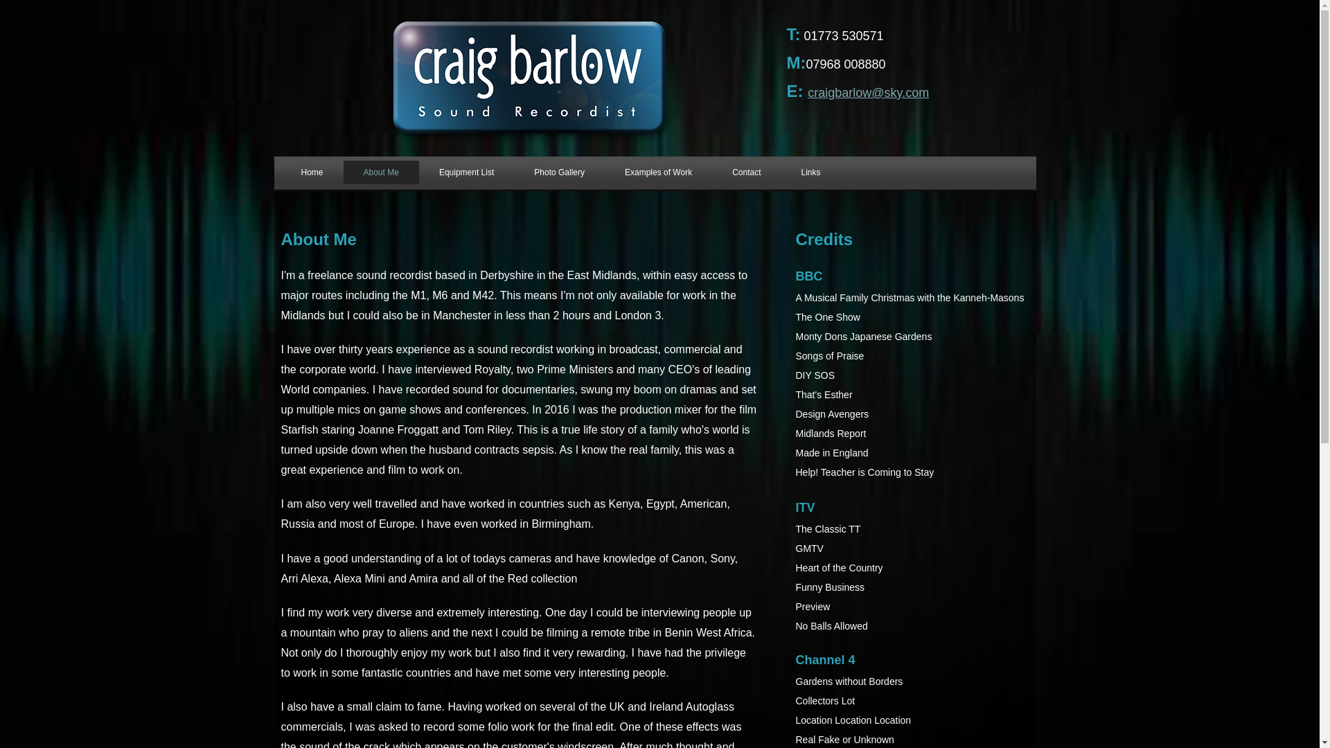 Image resolution: width=1330 pixels, height=748 pixels. What do you see at coordinates (559, 172) in the screenshot?
I see `Photo Gallery` at bounding box center [559, 172].